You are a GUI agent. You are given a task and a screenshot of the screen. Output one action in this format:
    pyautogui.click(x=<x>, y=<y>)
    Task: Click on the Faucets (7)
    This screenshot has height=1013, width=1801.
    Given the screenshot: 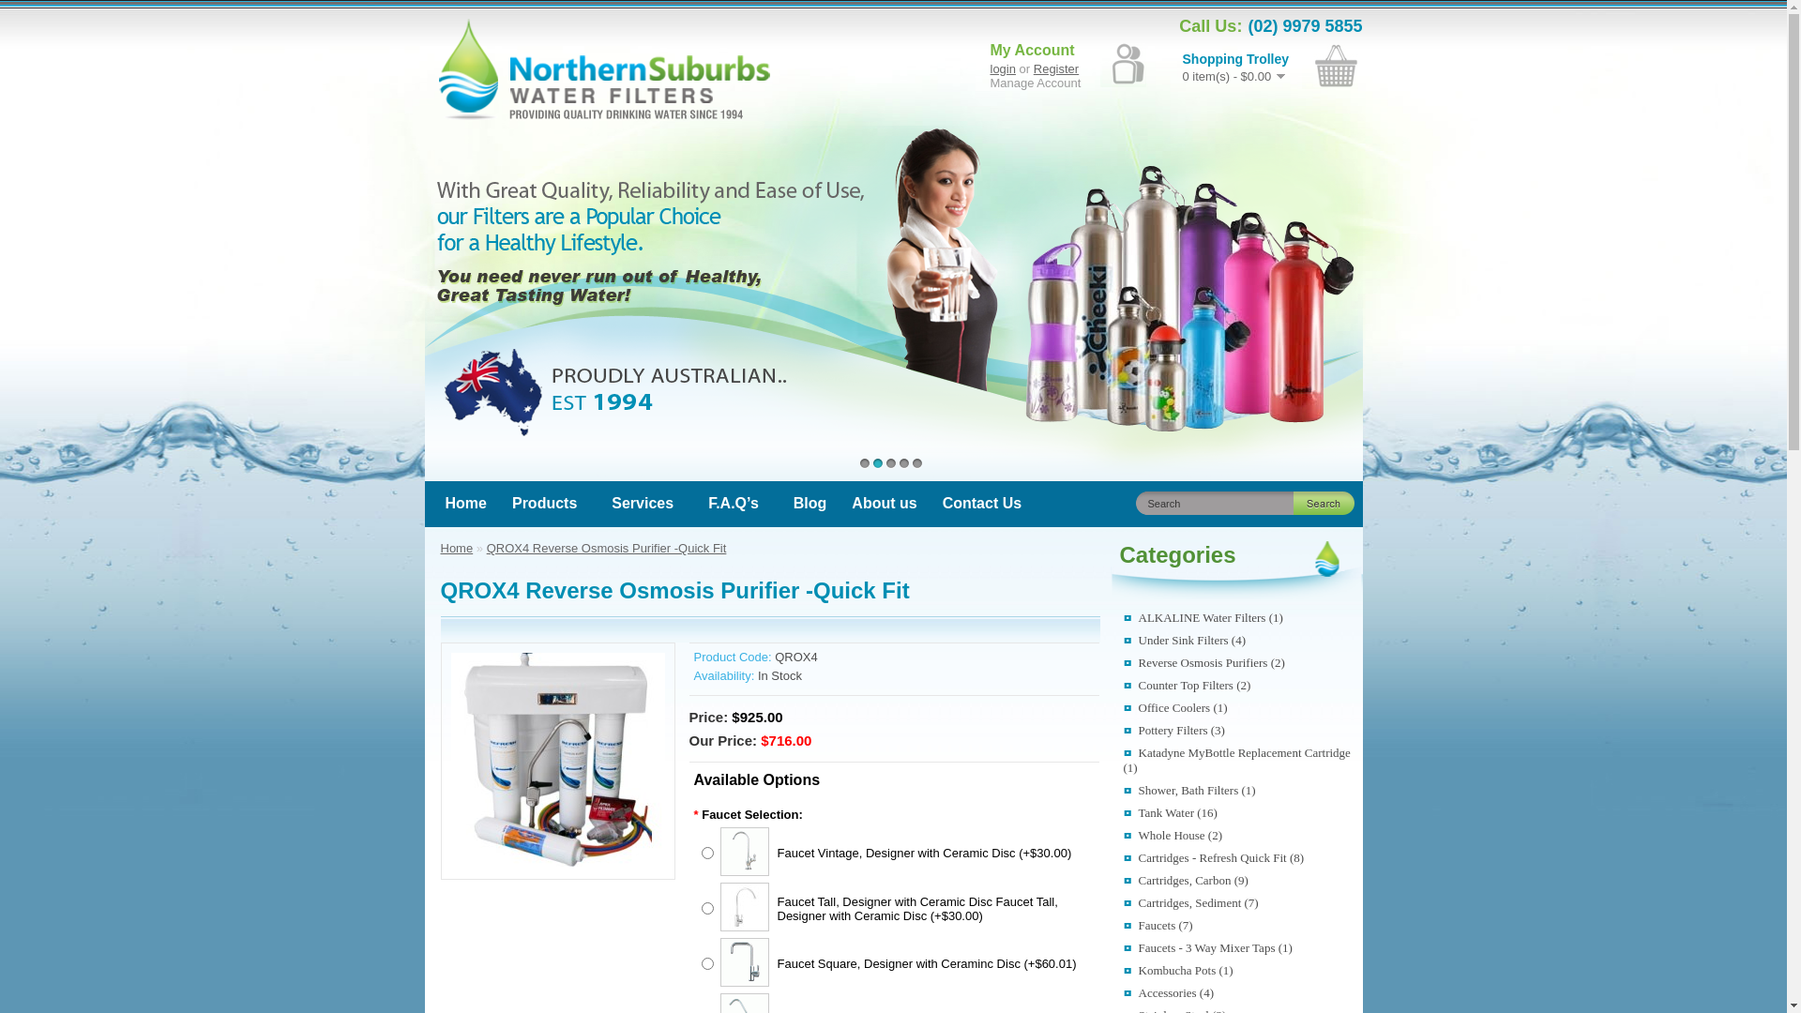 What is the action you would take?
    pyautogui.click(x=1158, y=925)
    